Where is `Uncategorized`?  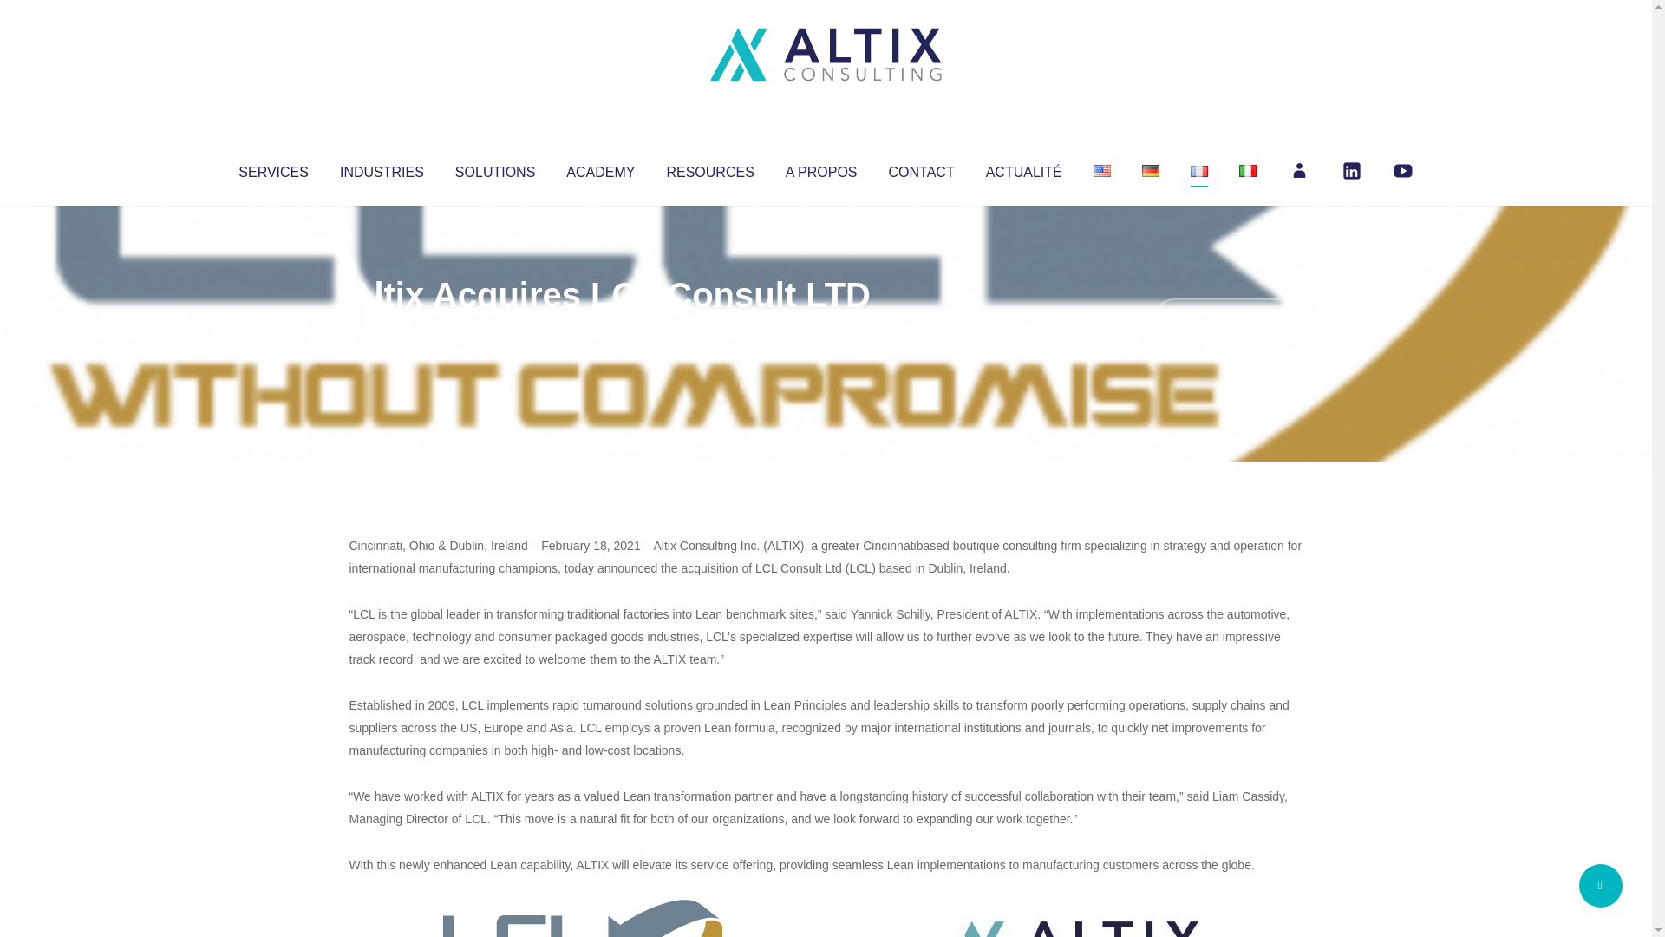 Uncategorized is located at coordinates (606, 330).